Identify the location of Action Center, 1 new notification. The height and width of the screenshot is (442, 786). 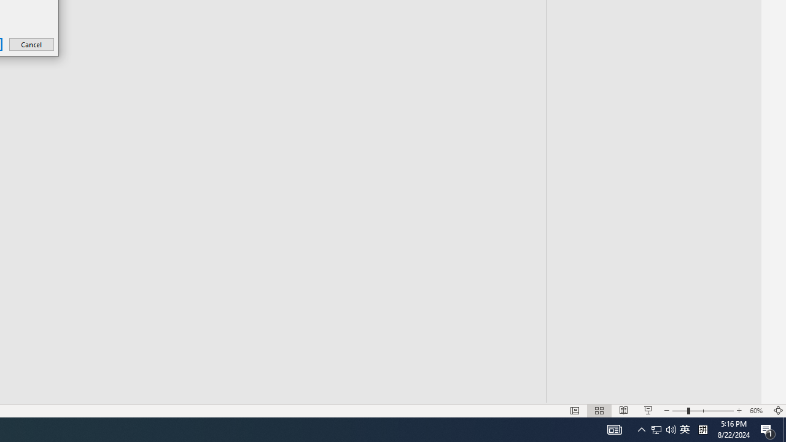
(768, 430).